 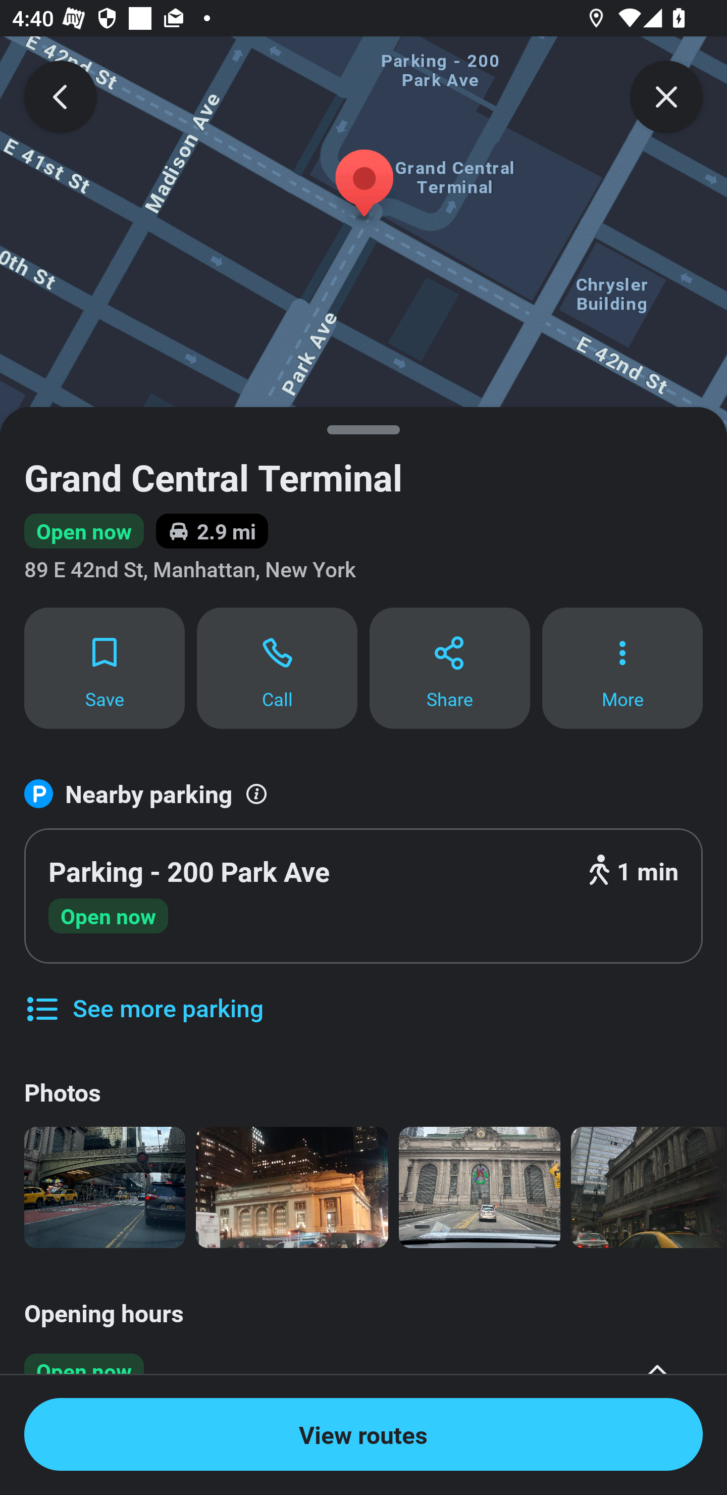 I want to click on More, so click(x=622, y=668).